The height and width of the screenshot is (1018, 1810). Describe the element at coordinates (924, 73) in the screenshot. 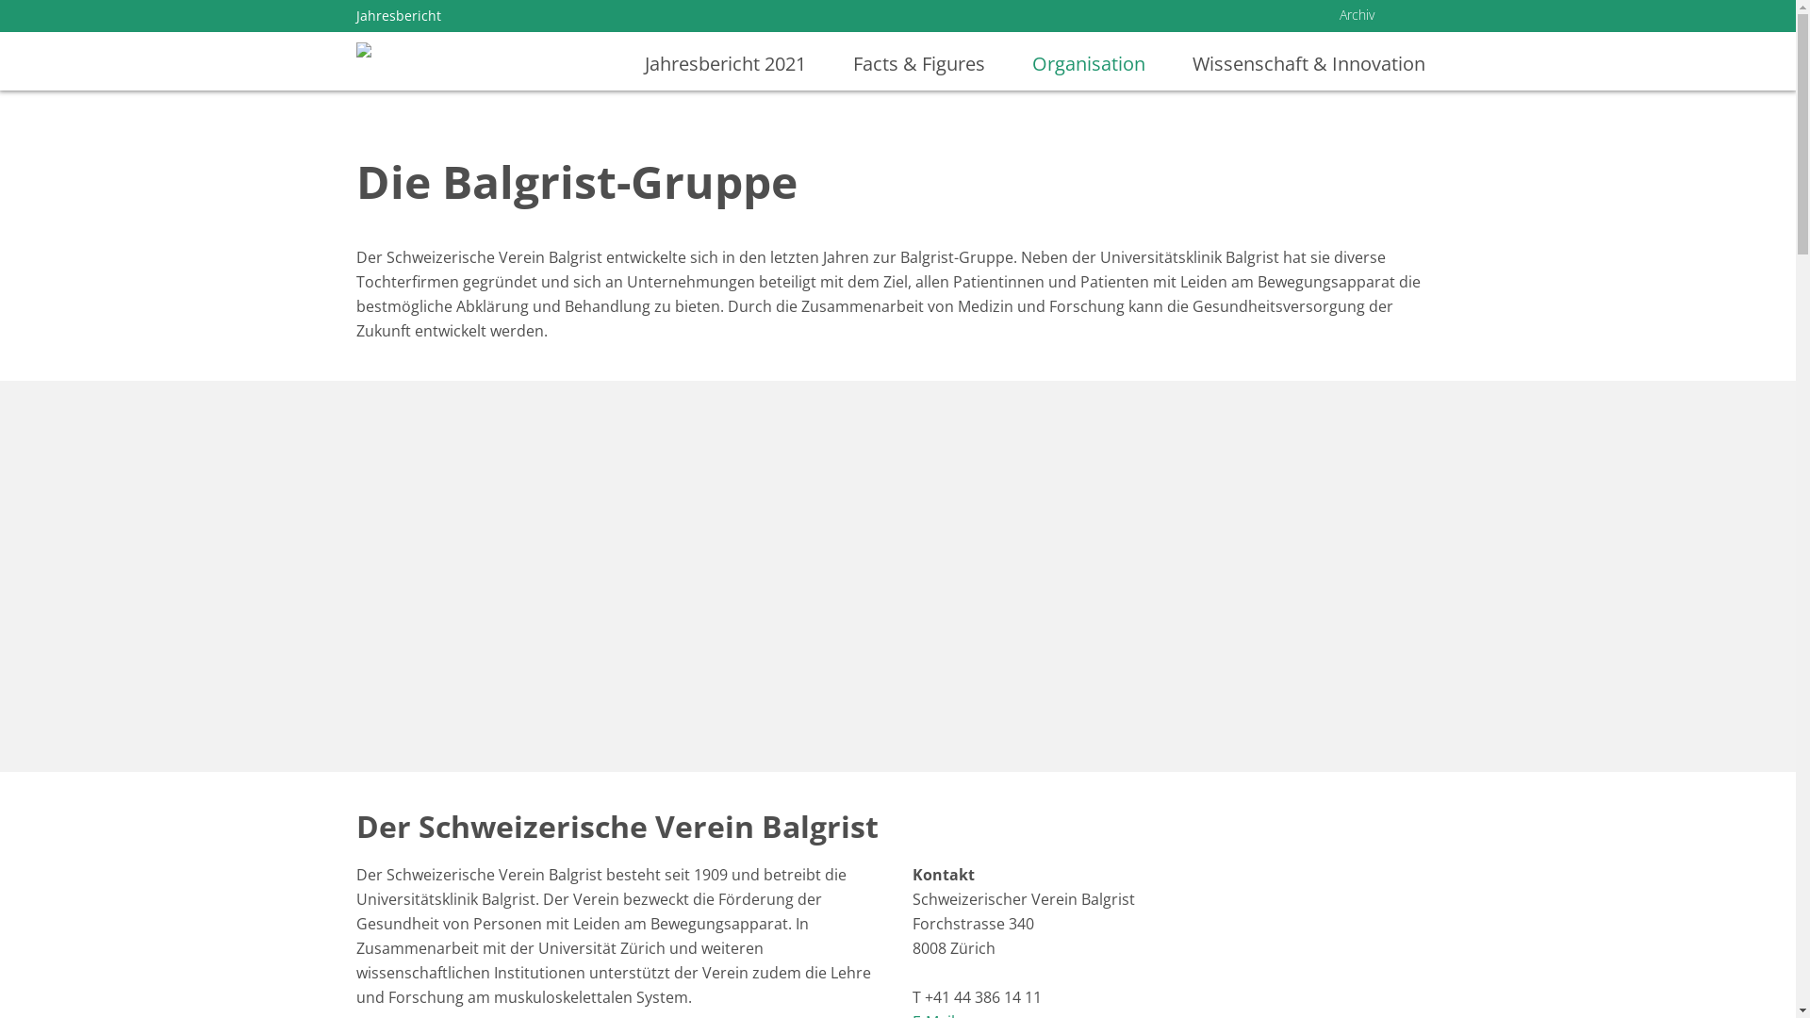

I see `Facts & Figures` at that location.